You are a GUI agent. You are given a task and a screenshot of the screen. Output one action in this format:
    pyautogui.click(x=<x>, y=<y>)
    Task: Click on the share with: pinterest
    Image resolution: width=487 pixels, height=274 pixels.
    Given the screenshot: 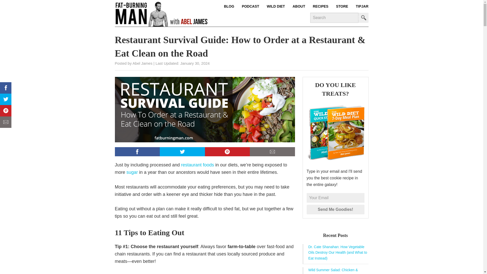 What is the action you would take?
    pyautogui.click(x=6, y=111)
    